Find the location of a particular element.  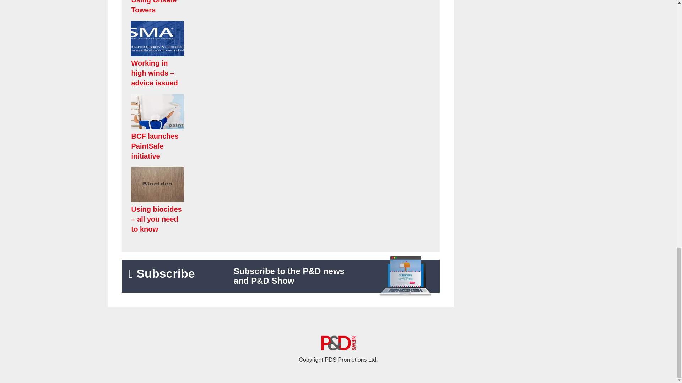

BCF launches PaintSafe initiative is located at coordinates (281, 128).